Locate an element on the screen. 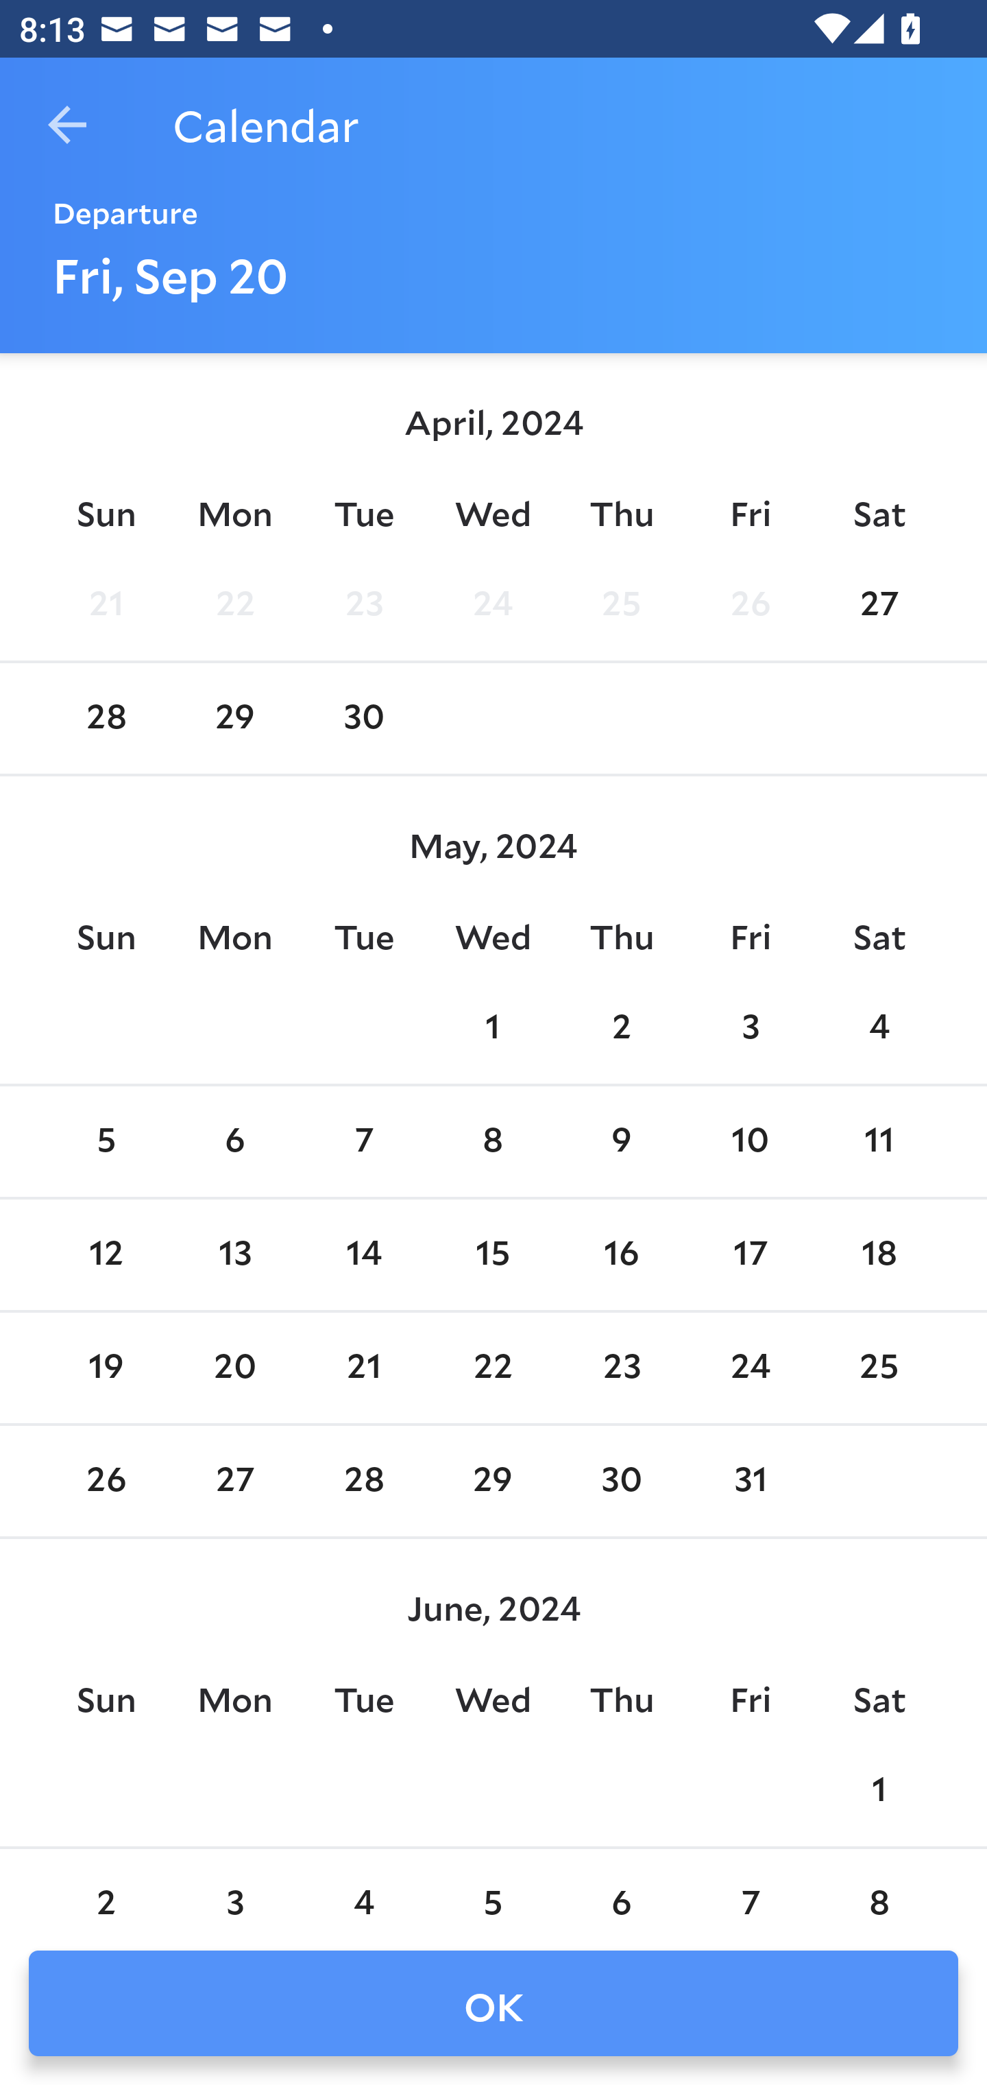  4 is located at coordinates (363, 1889).